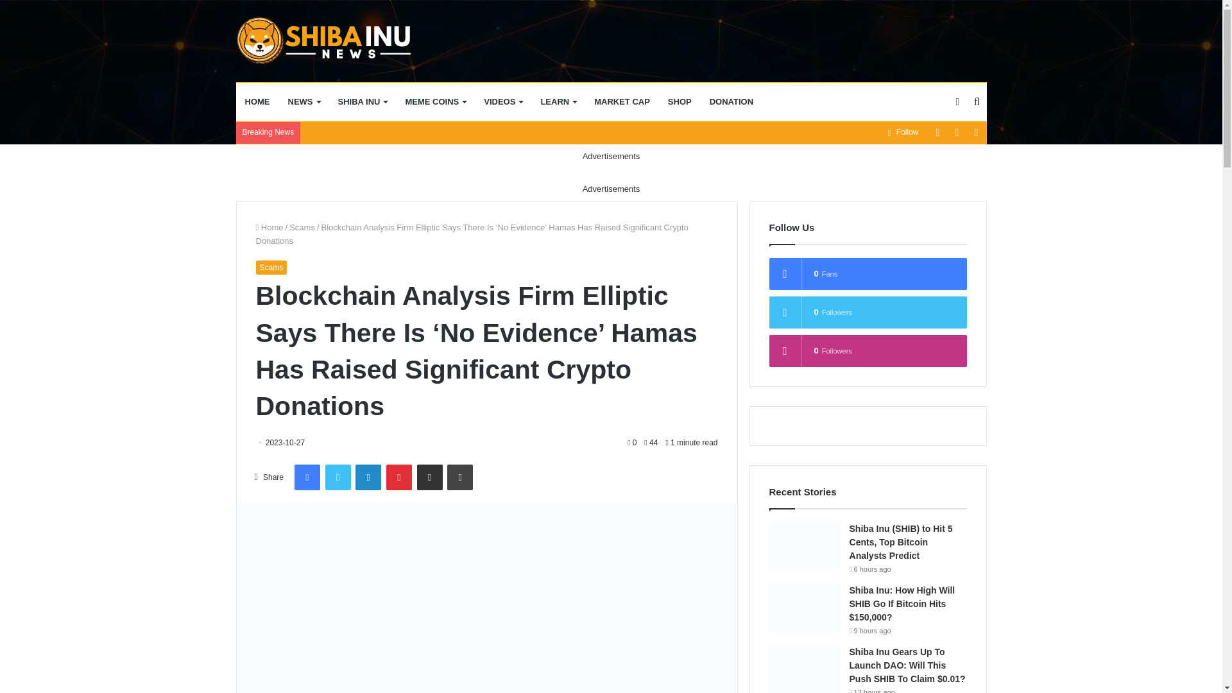  Describe the element at coordinates (399, 477) in the screenshot. I see `Pinterest` at that location.